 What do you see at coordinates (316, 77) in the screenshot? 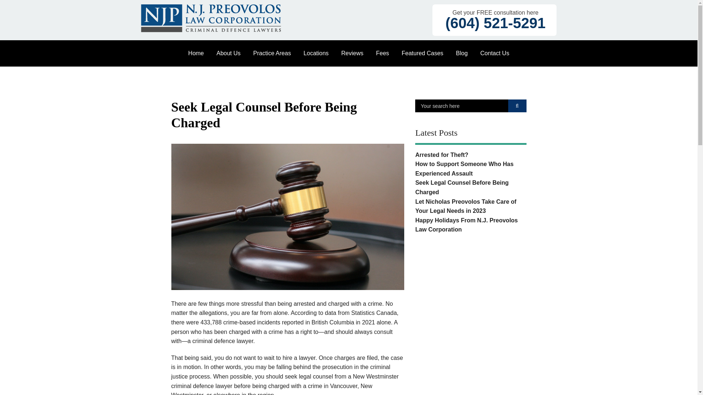
I see `Vancouver` at bounding box center [316, 77].